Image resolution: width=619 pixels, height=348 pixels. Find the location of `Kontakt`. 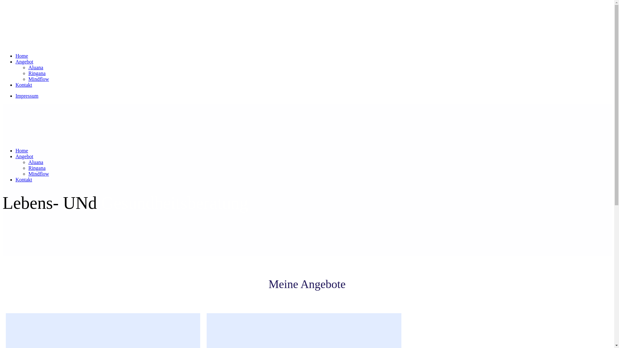

Kontakt is located at coordinates (24, 180).